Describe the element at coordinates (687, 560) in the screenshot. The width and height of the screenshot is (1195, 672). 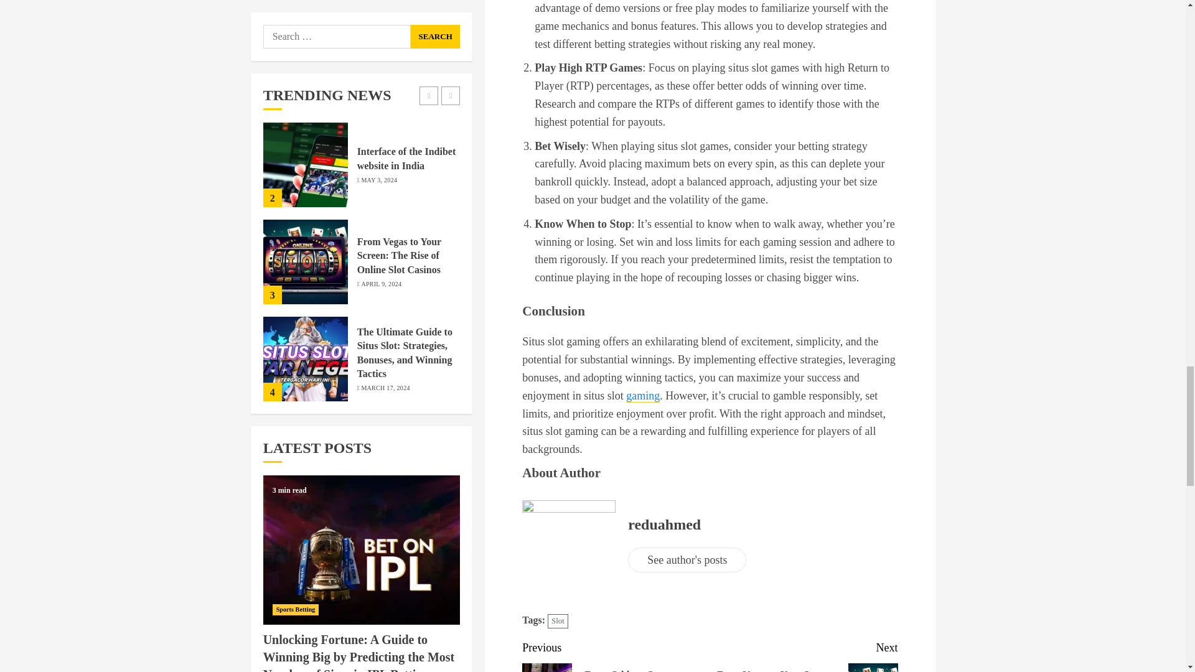
I see `See author's posts` at that location.